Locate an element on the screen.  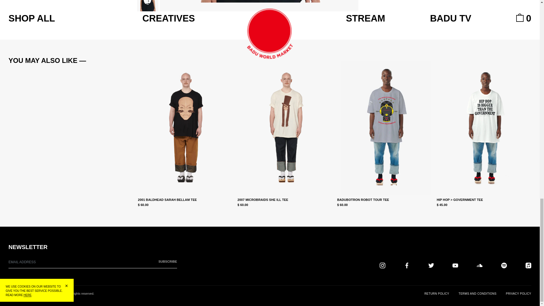
Badu World Market on iTunes is located at coordinates (528, 265).